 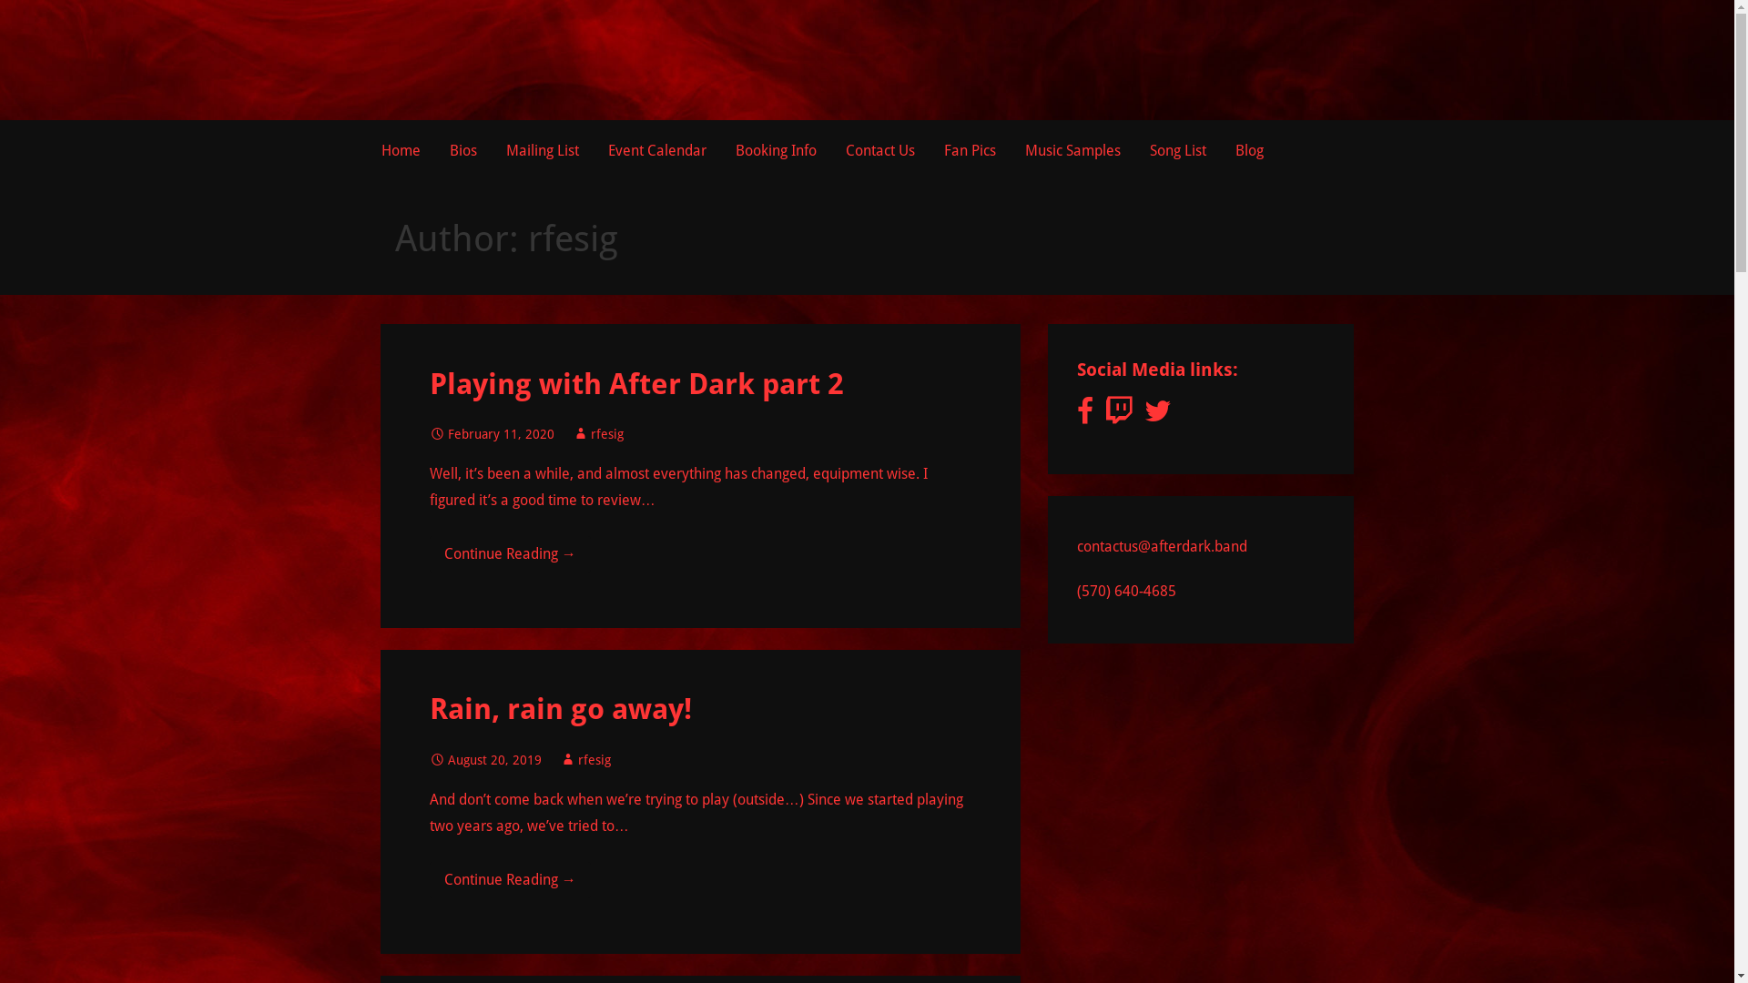 I want to click on Bios, so click(x=463, y=151).